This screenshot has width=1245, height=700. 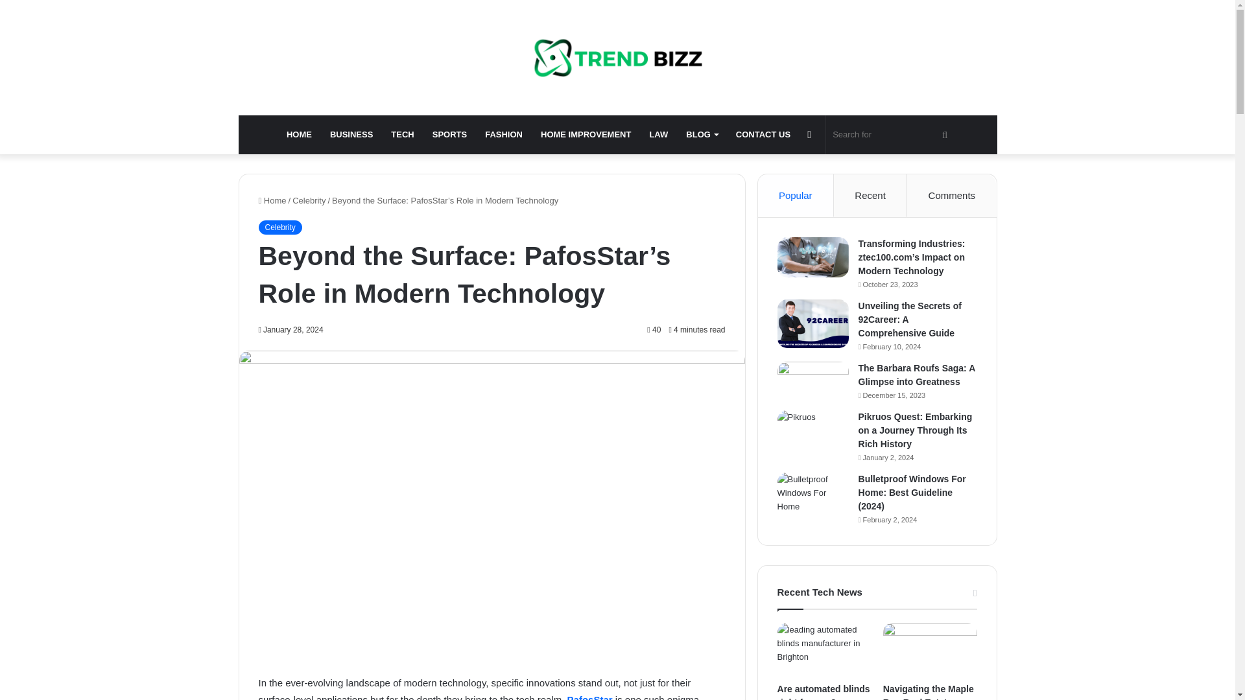 I want to click on SPORTS, so click(x=449, y=135).